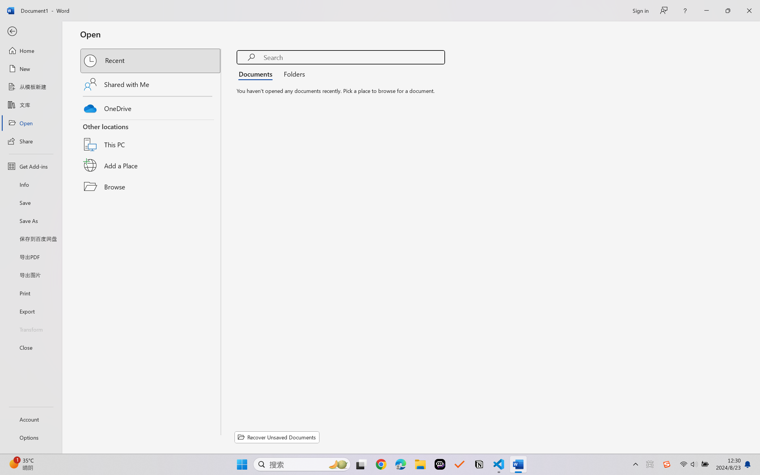 The width and height of the screenshot is (760, 475). I want to click on Recover Unsaved Documents, so click(277, 437).